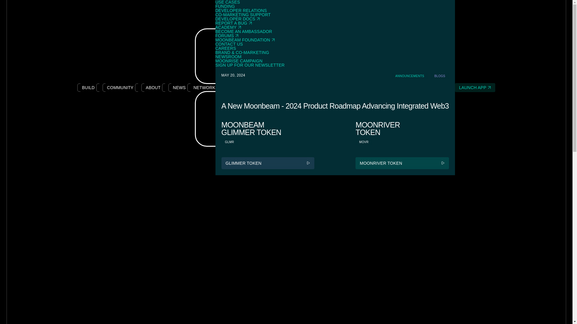 This screenshot has height=324, width=577. Describe the element at coordinates (335, 6) in the screenshot. I see `FUNDING` at that location.